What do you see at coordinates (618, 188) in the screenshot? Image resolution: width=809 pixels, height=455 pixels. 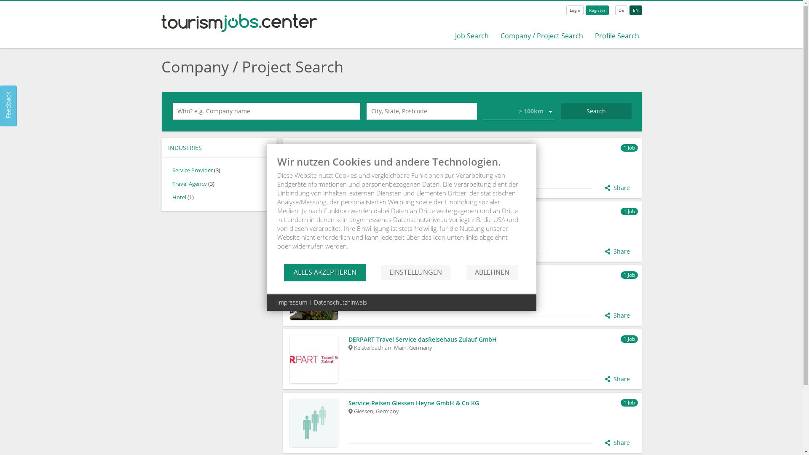 I see ` Share` at bounding box center [618, 188].